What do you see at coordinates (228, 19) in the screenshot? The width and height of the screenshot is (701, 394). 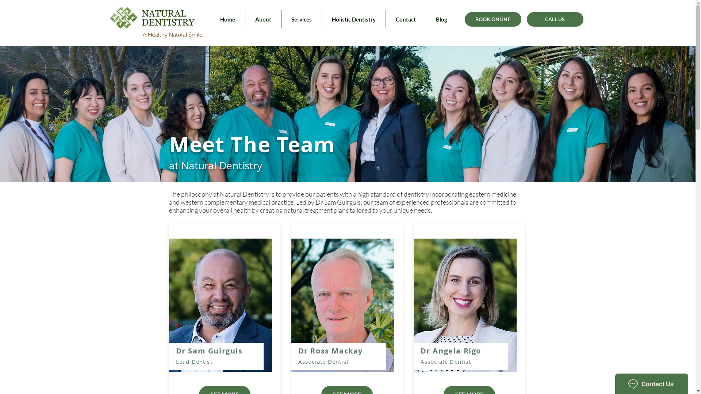 I see `Home` at bounding box center [228, 19].